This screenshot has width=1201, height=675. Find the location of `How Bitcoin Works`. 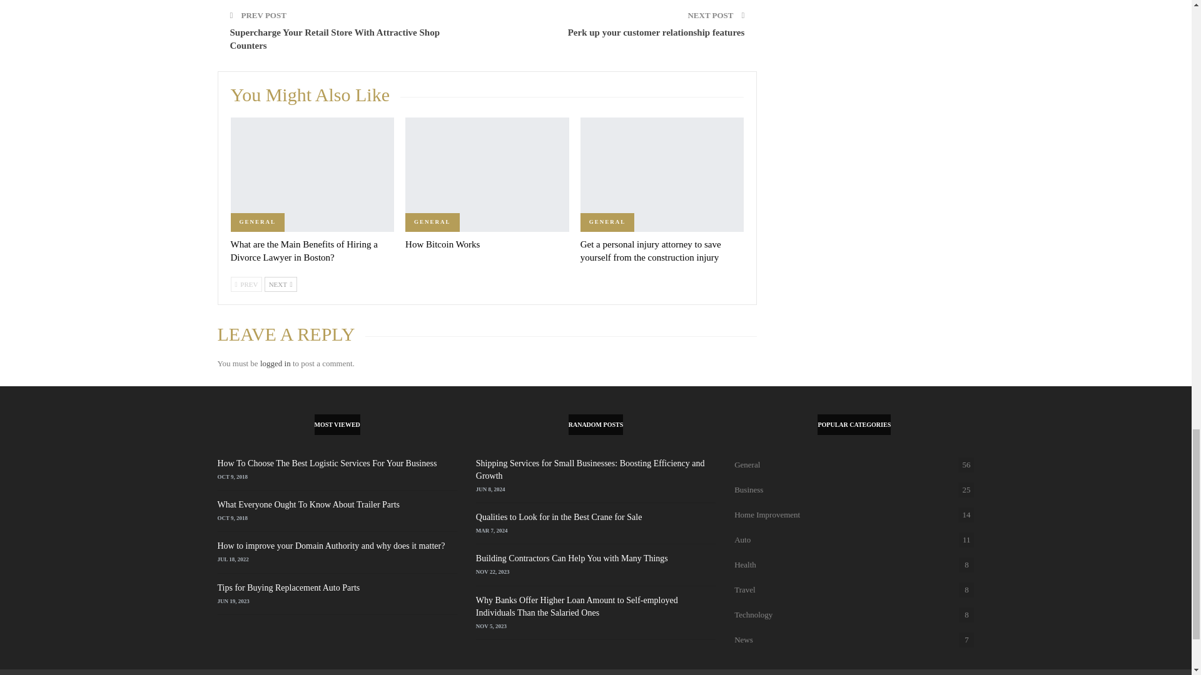

How Bitcoin Works is located at coordinates (442, 244).